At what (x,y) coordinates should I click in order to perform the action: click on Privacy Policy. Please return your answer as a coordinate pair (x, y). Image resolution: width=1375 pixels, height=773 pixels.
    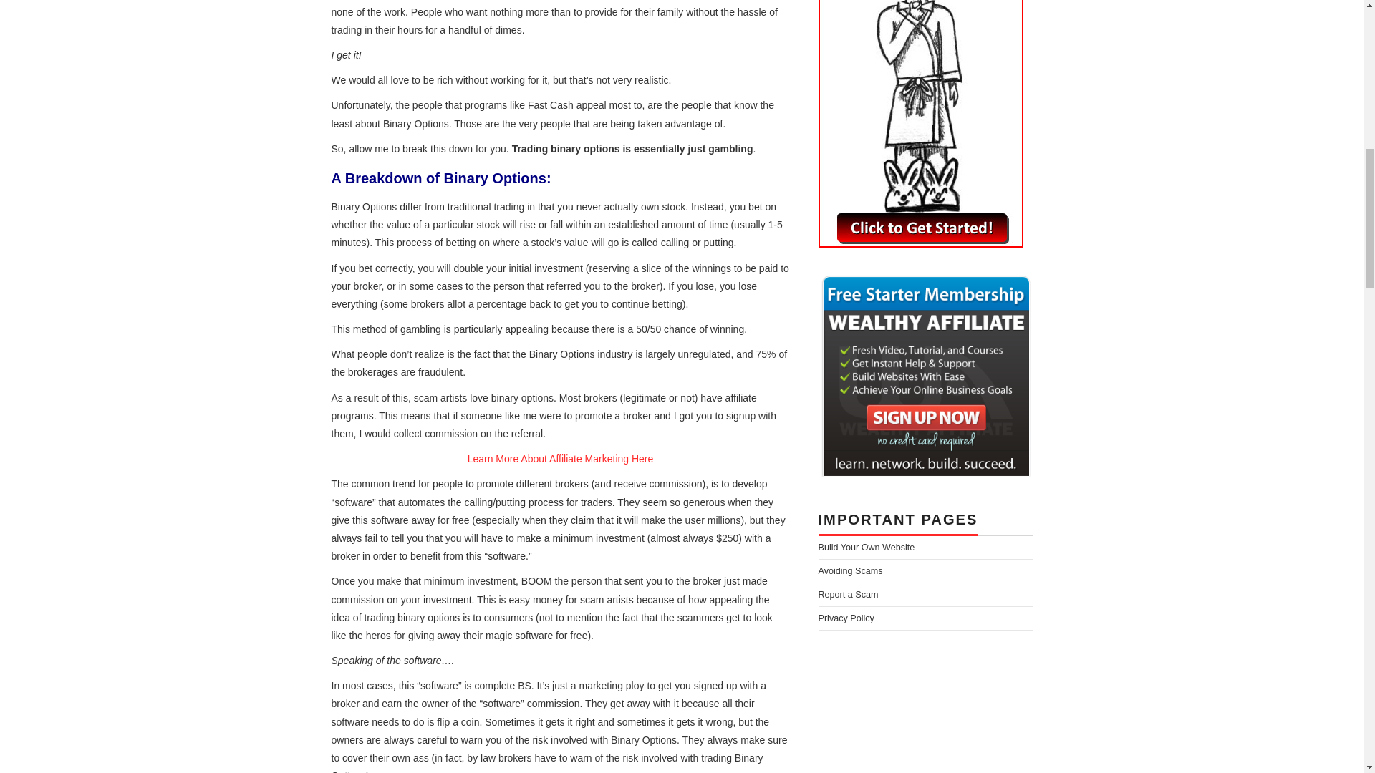
    Looking at the image, I should click on (845, 618).